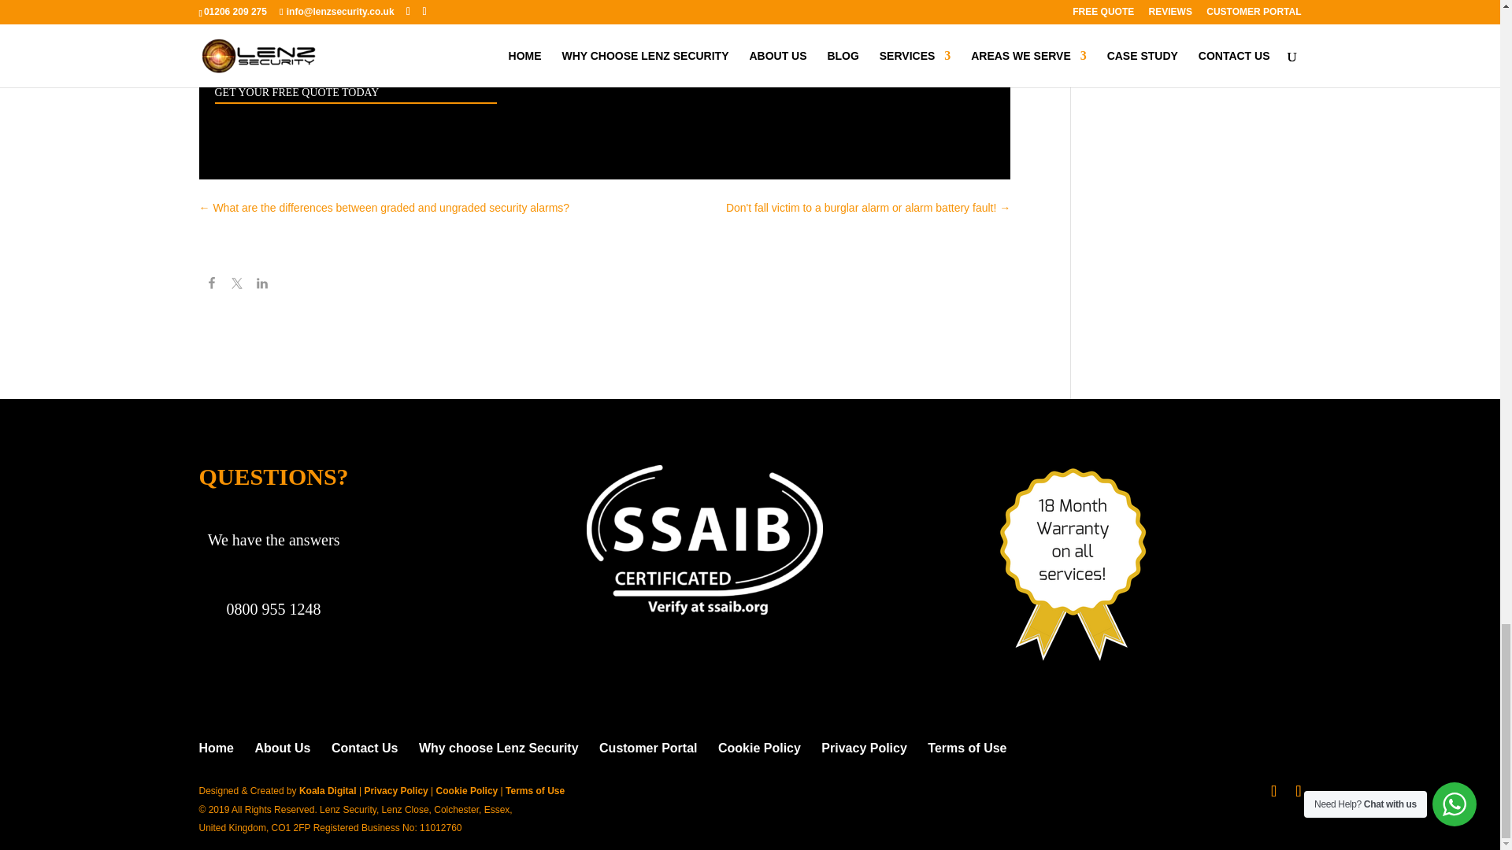  I want to click on Share on Twitter, so click(236, 285).